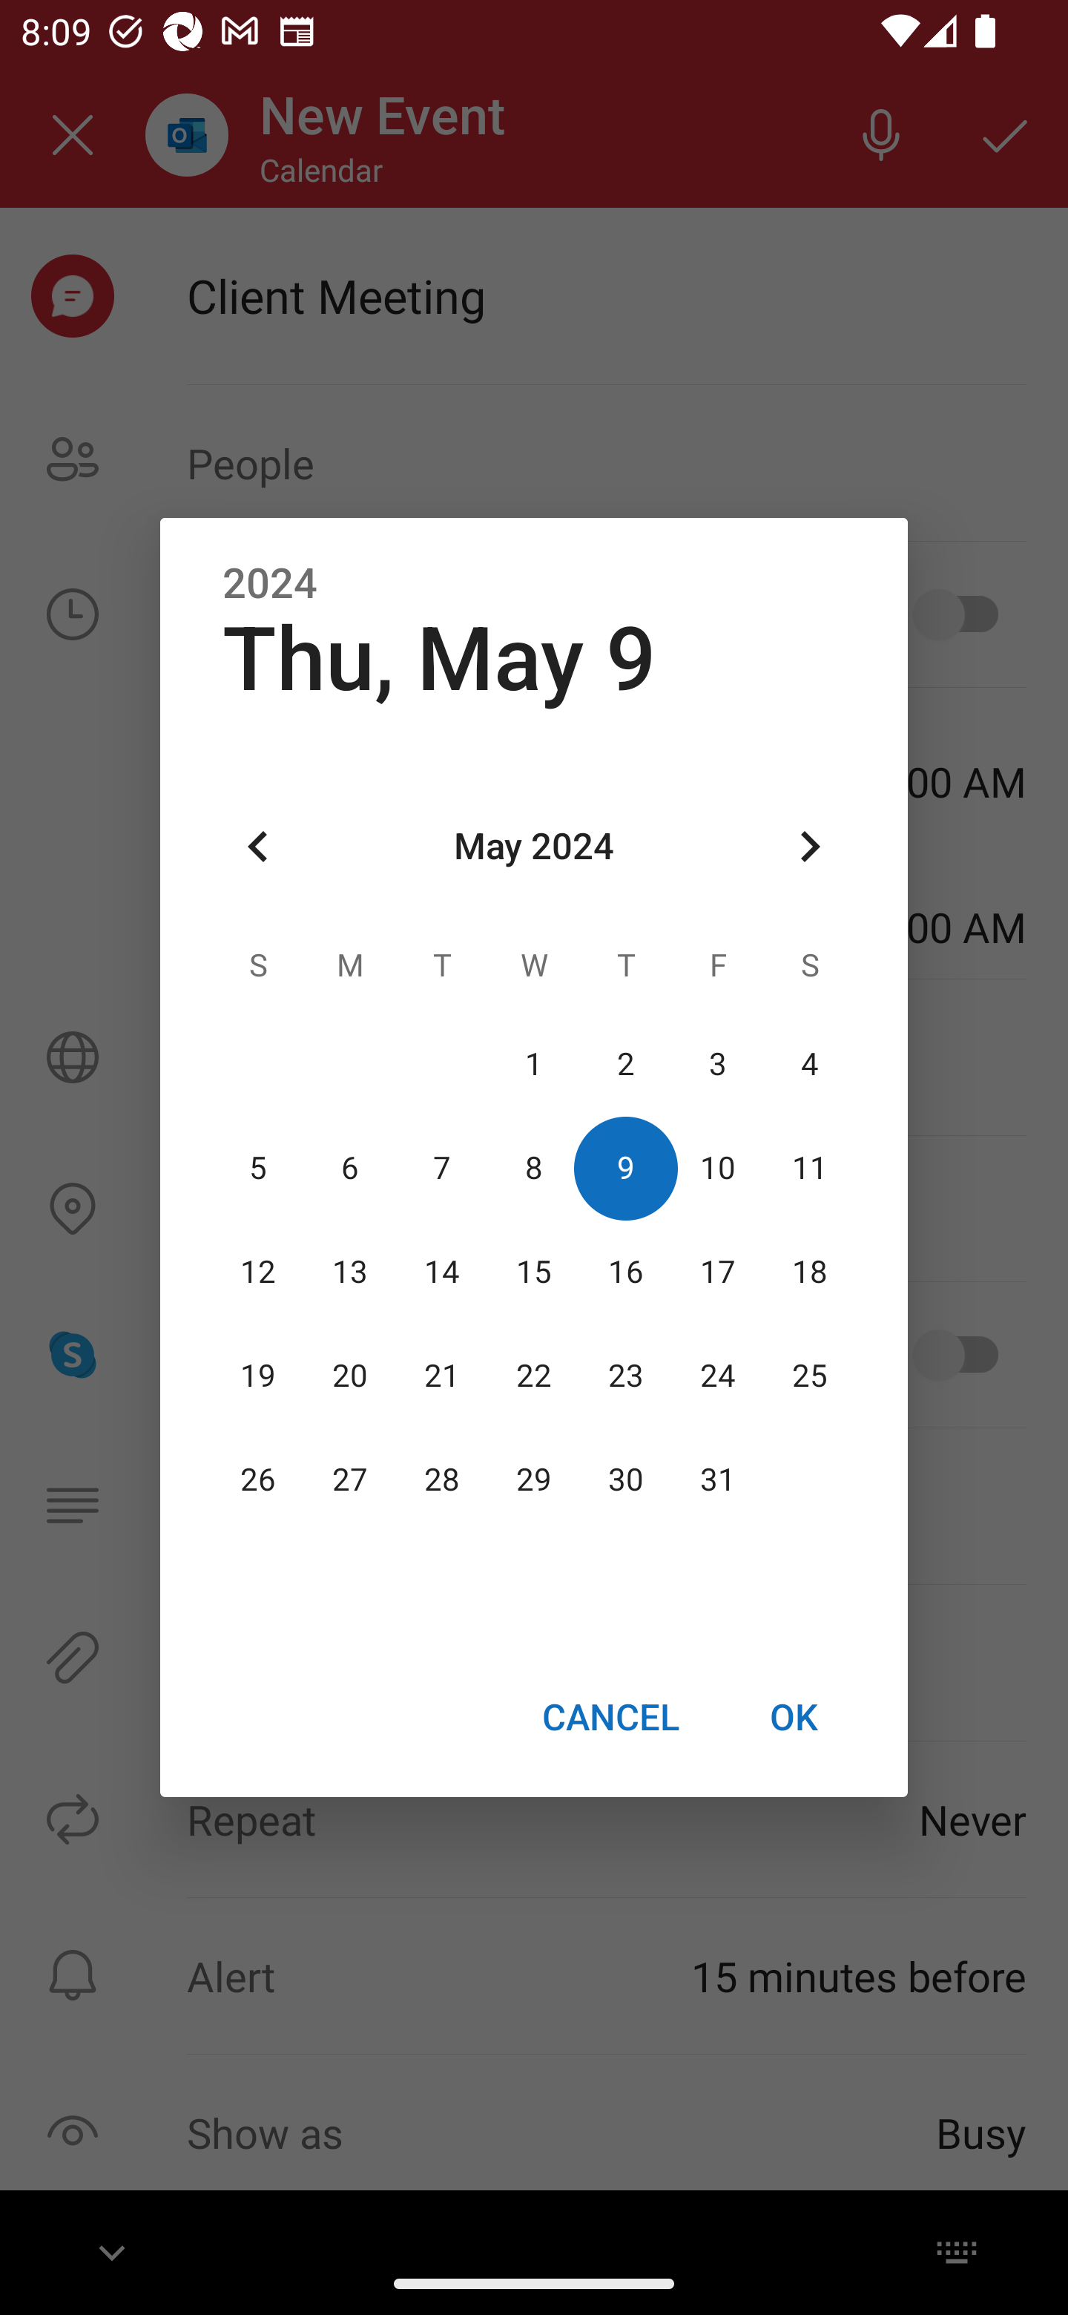 The width and height of the screenshot is (1068, 2315). I want to click on 25 25 May 2024, so click(809, 1376).